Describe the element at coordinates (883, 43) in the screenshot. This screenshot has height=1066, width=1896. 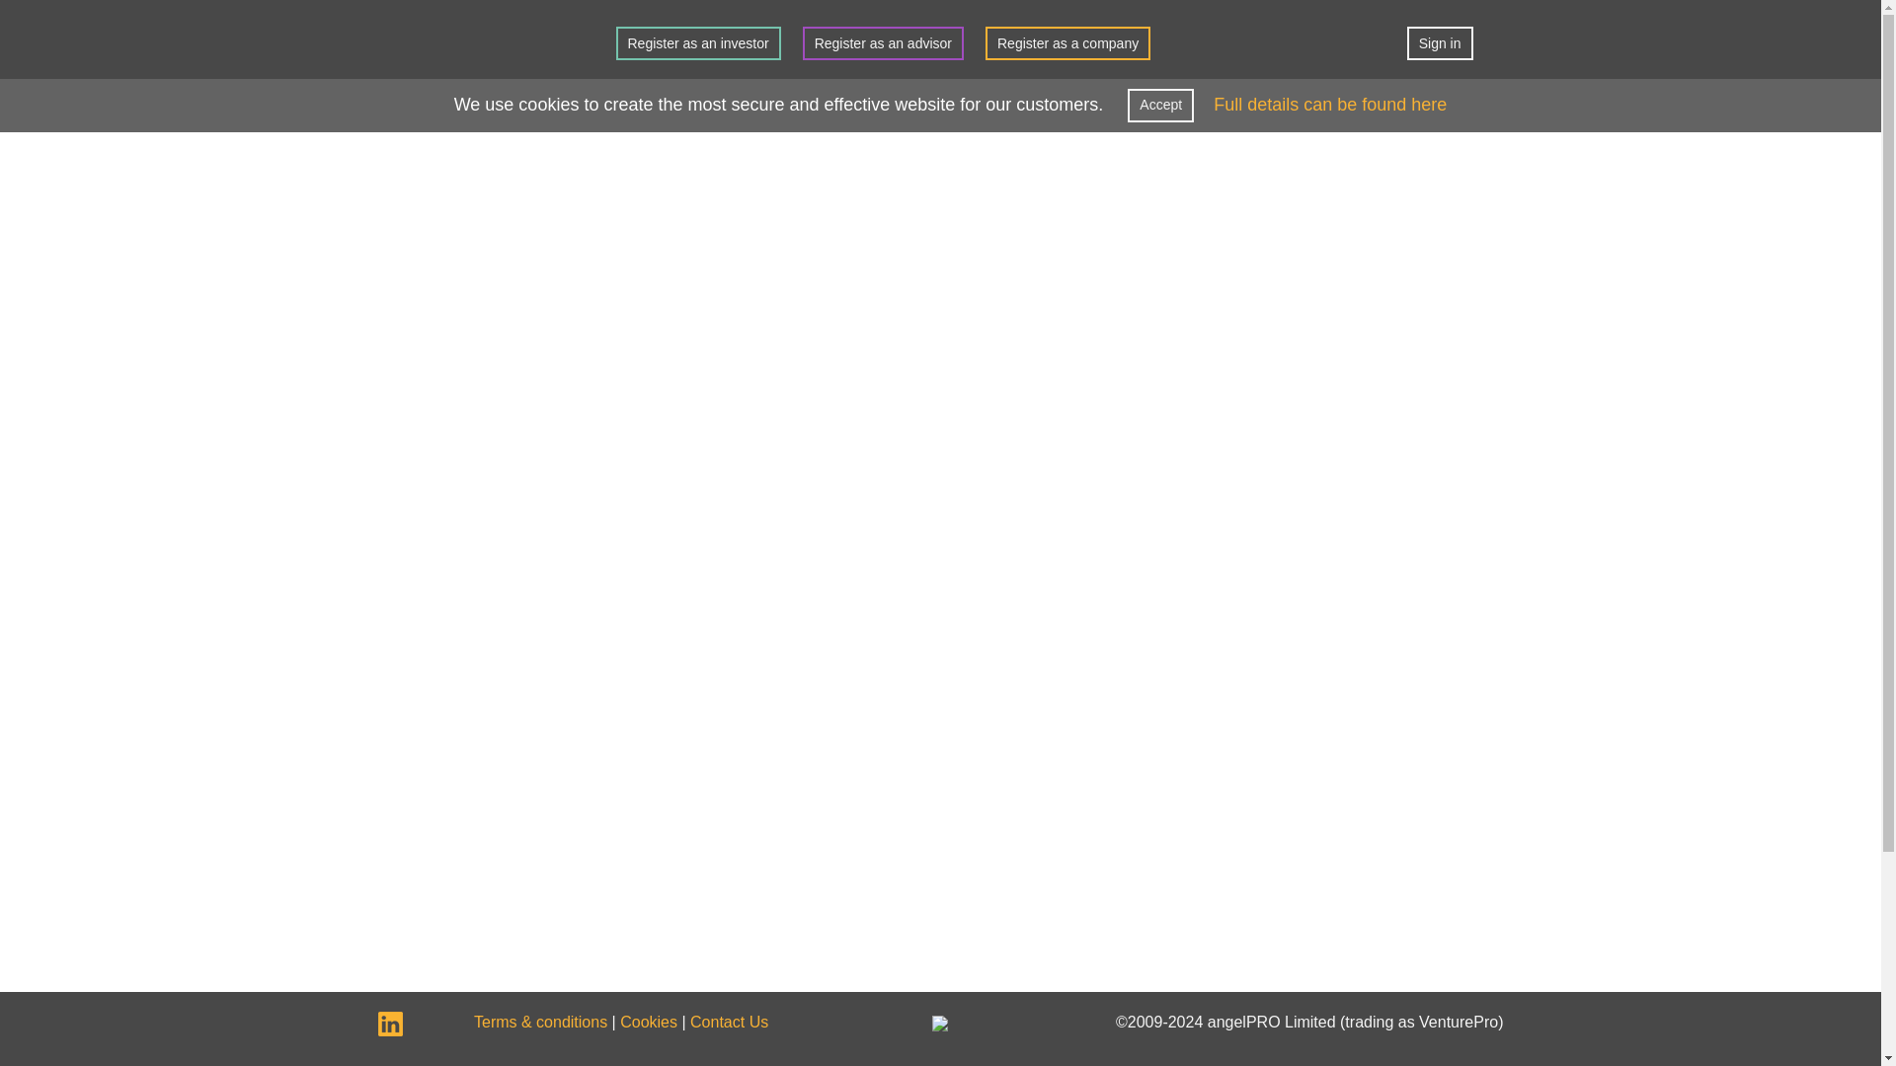
I see `Register as an advisor` at that location.